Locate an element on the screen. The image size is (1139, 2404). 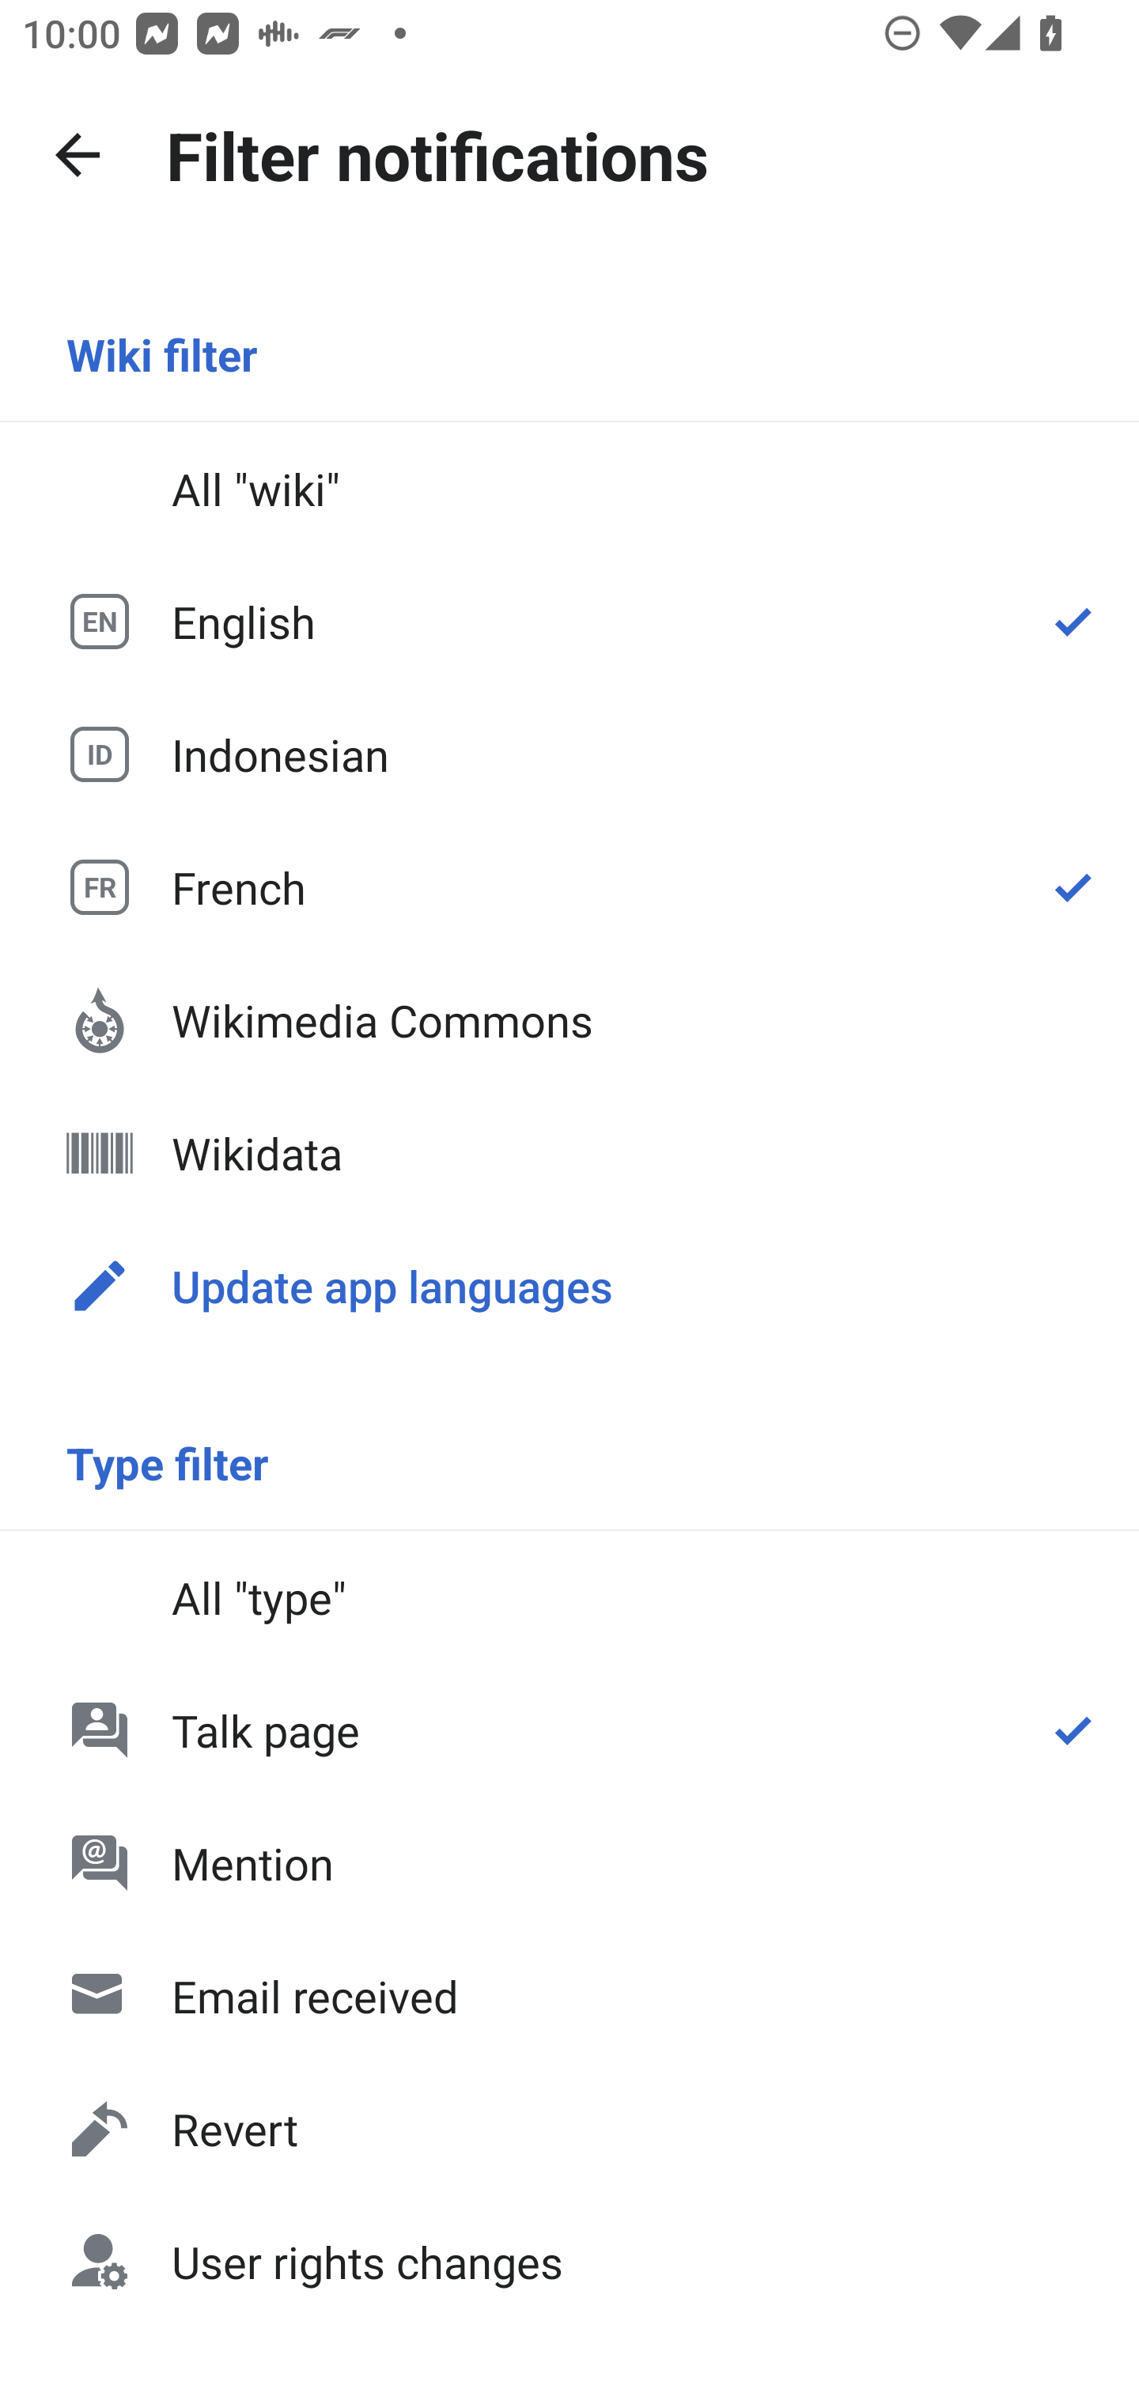
Update app languages is located at coordinates (569, 1284).